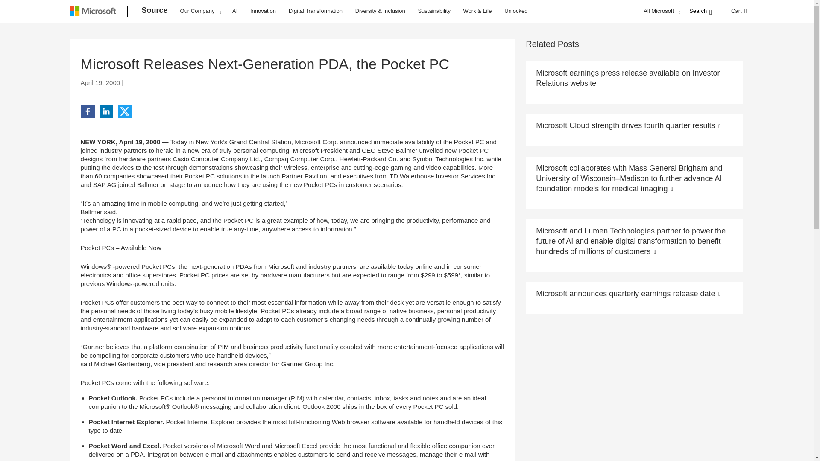 This screenshot has width=820, height=461. What do you see at coordinates (434, 10) in the screenshot?
I see `Sustainability` at bounding box center [434, 10].